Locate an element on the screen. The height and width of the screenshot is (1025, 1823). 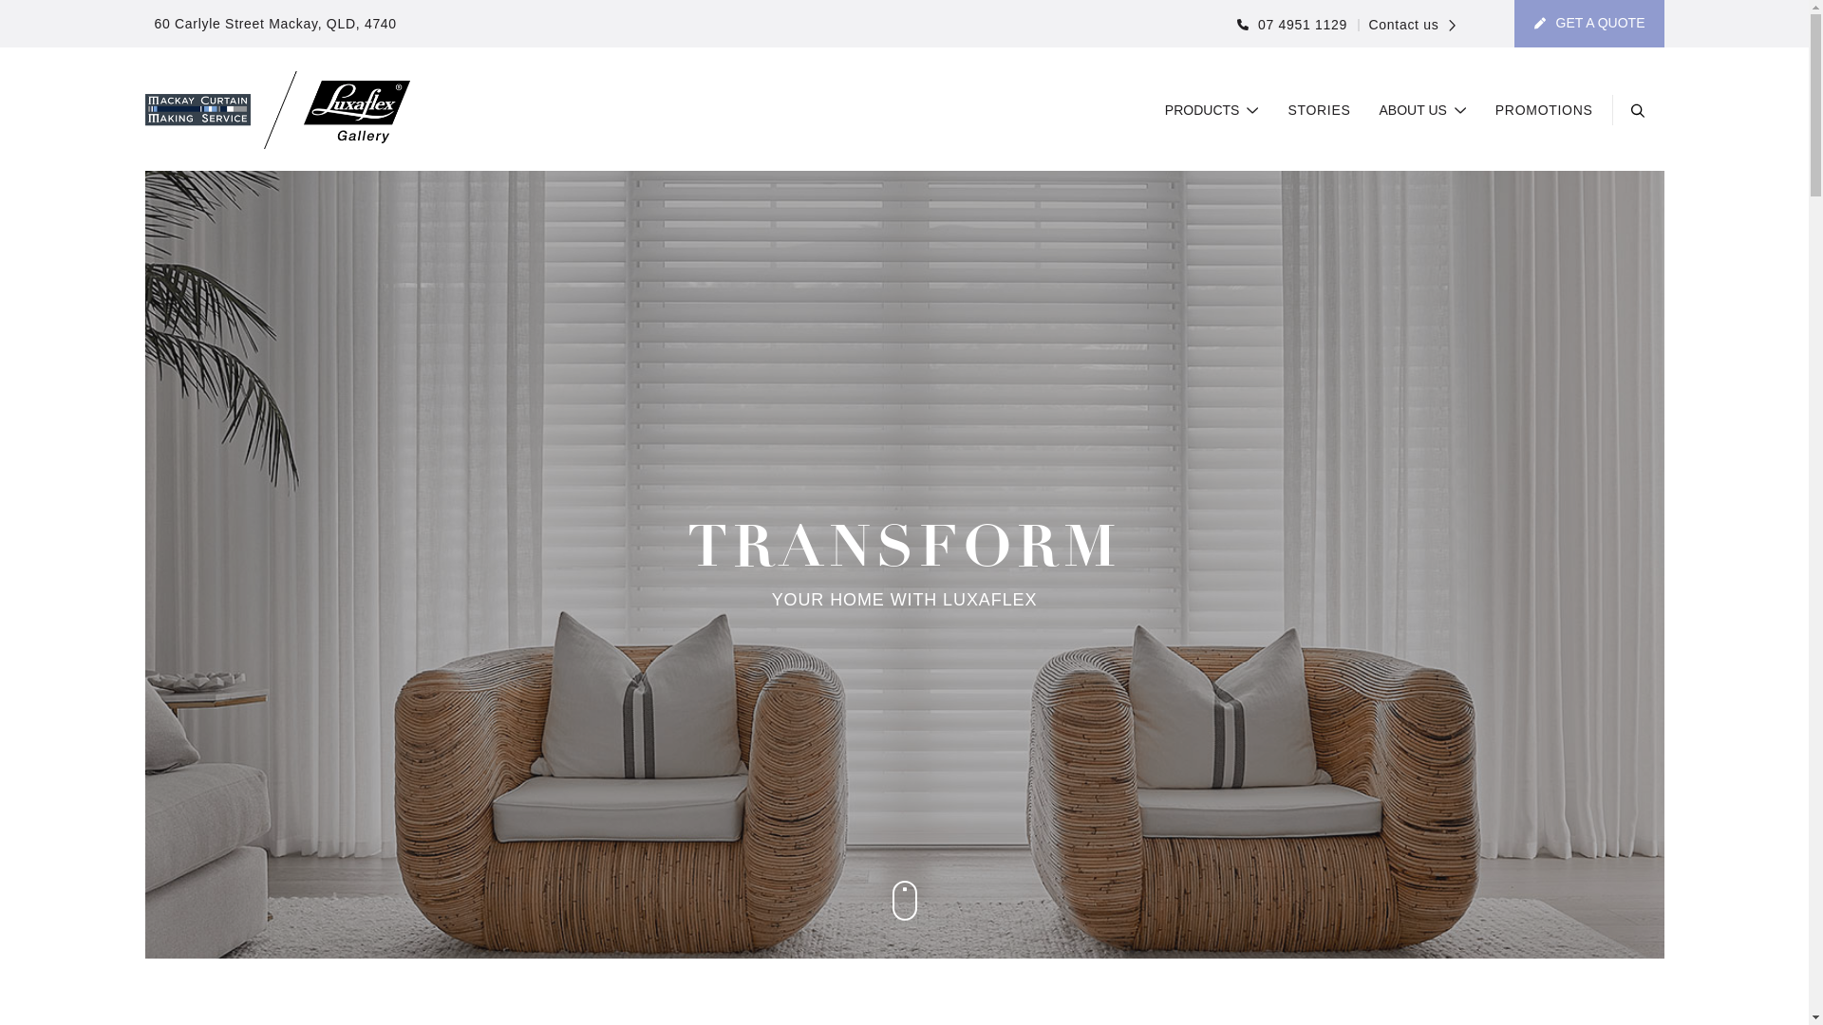
ABOUT US is located at coordinates (1423, 111).